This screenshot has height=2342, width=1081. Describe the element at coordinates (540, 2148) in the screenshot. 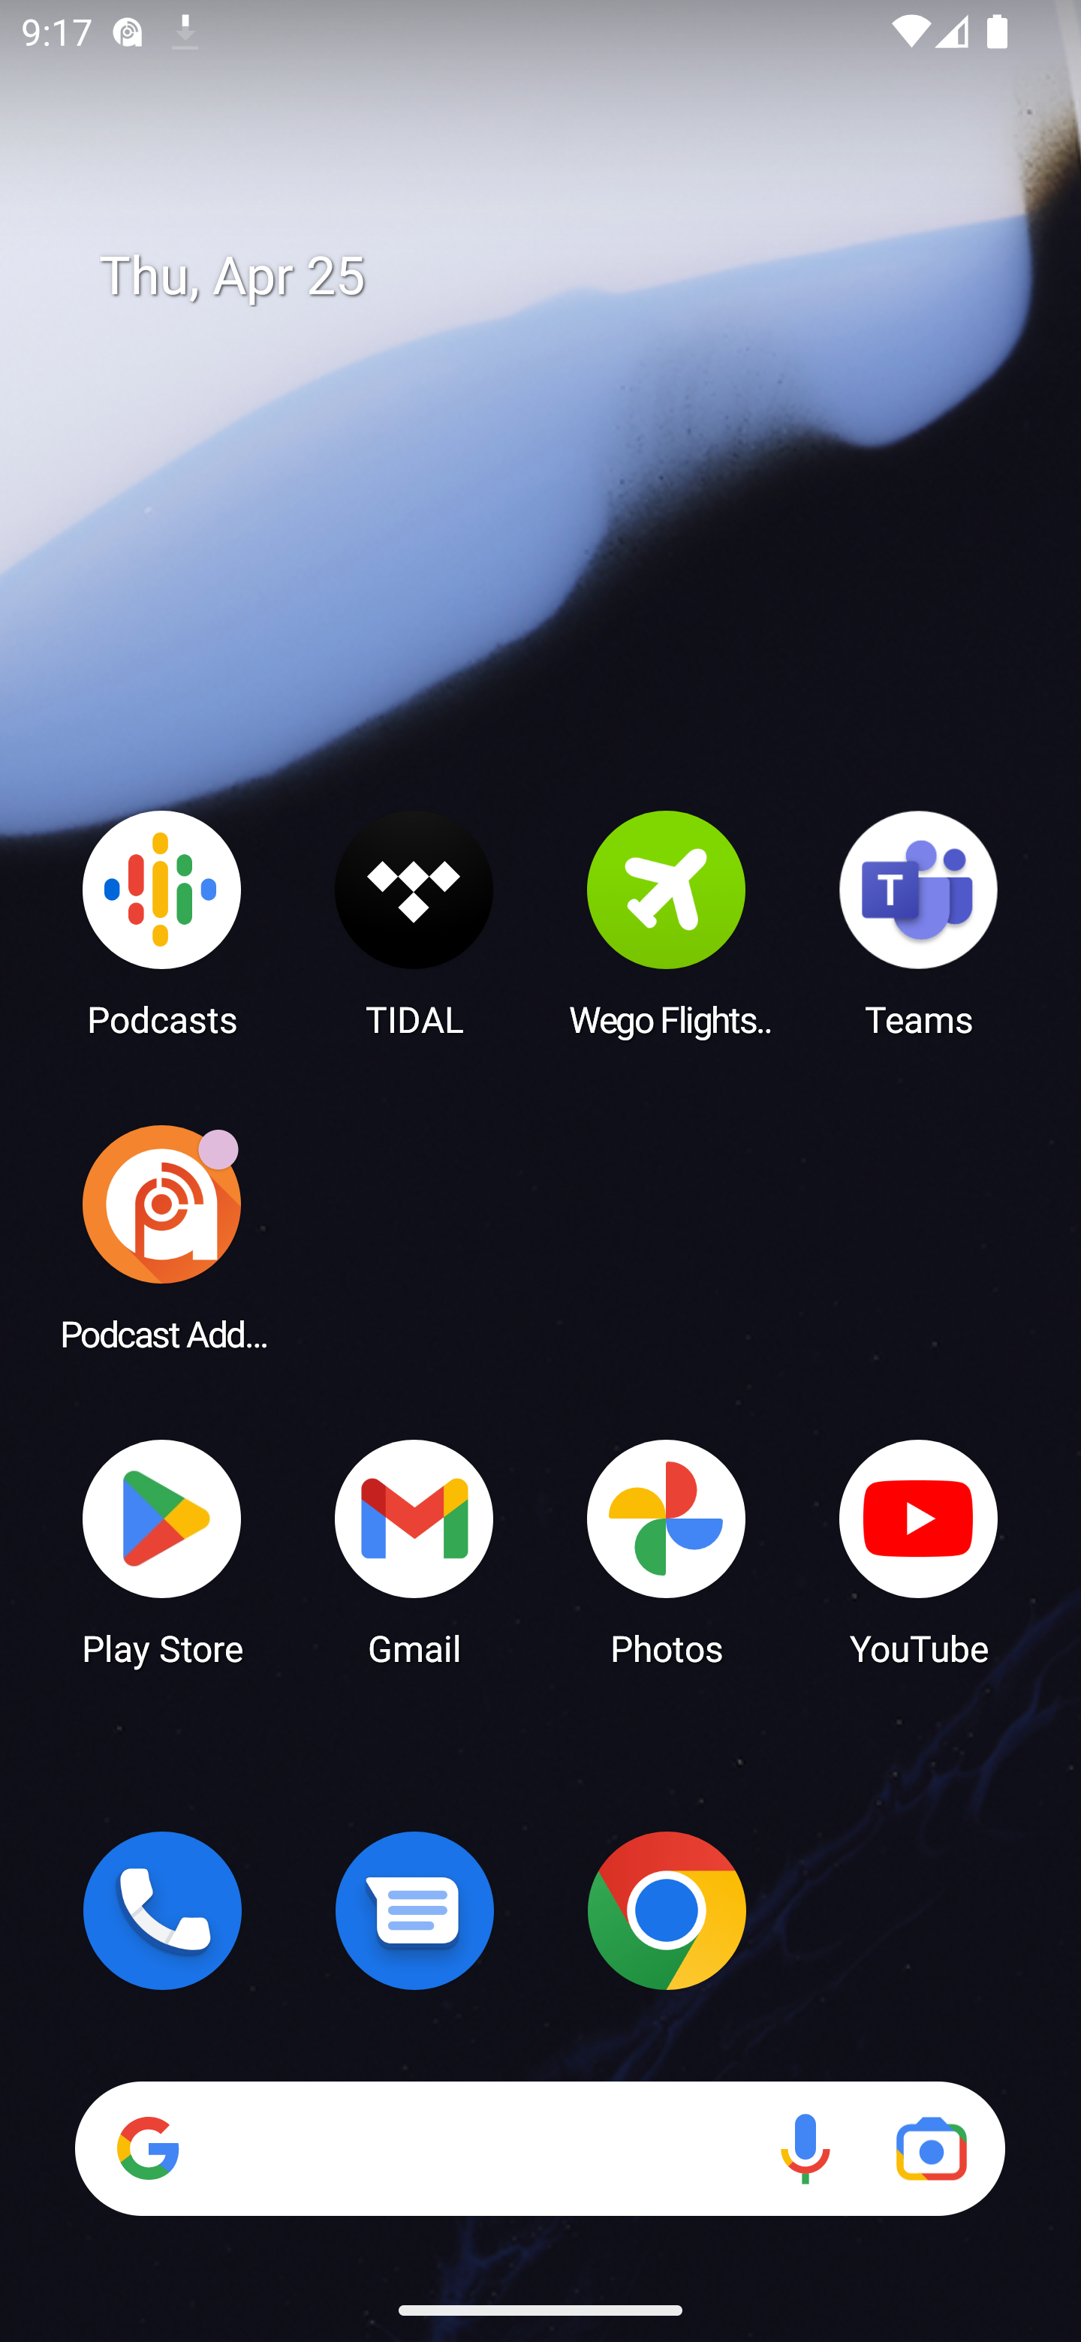

I see `Search Voice search Google Lens` at that location.